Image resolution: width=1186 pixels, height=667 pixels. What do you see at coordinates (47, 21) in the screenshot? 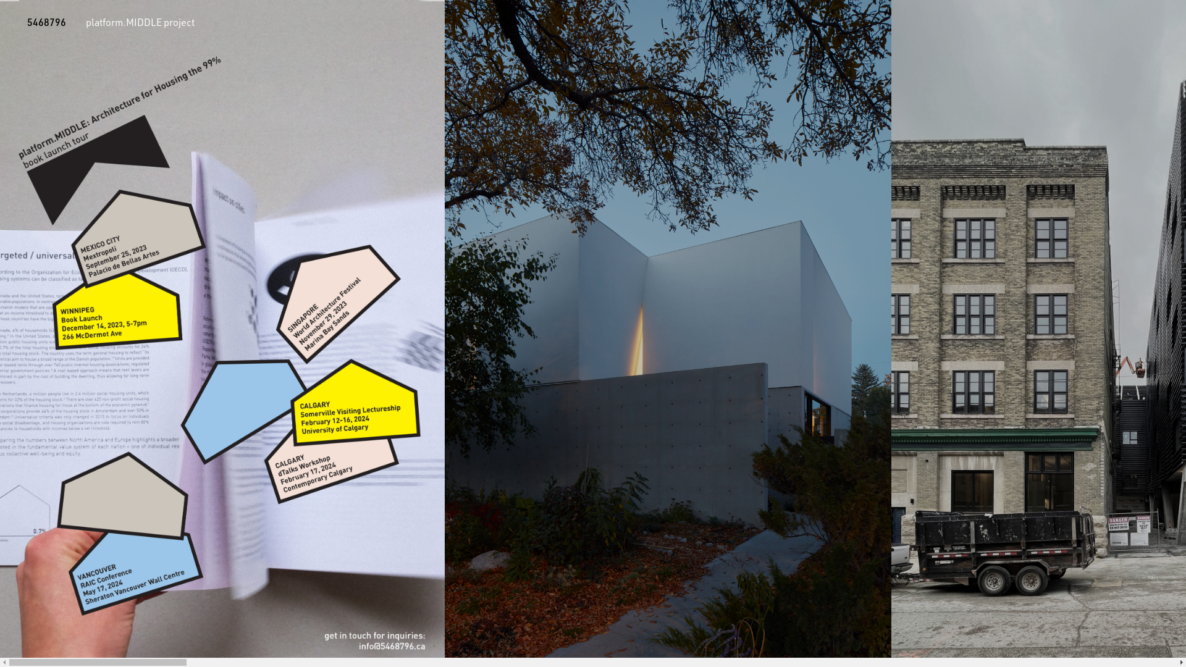
I see `5468796` at bounding box center [47, 21].